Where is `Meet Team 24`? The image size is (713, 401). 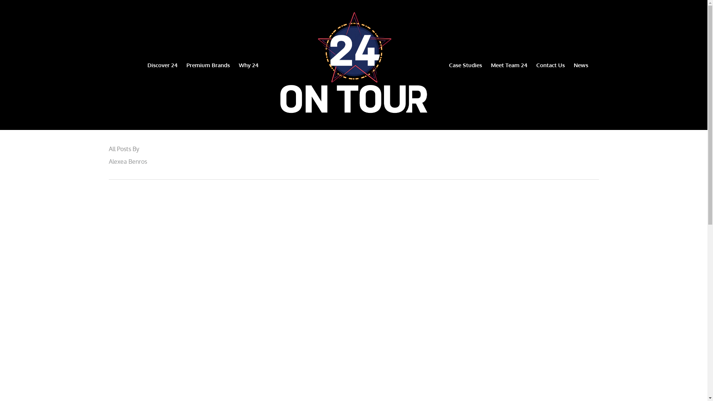 Meet Team 24 is located at coordinates (509, 65).